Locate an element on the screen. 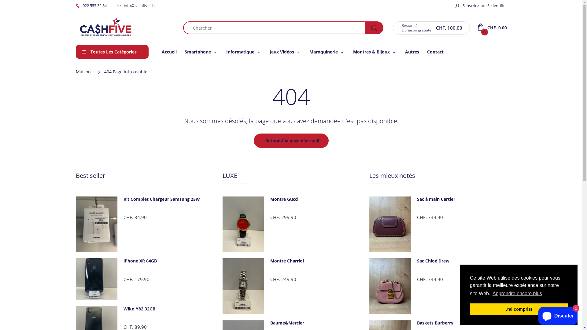  Maison is located at coordinates (83, 71).